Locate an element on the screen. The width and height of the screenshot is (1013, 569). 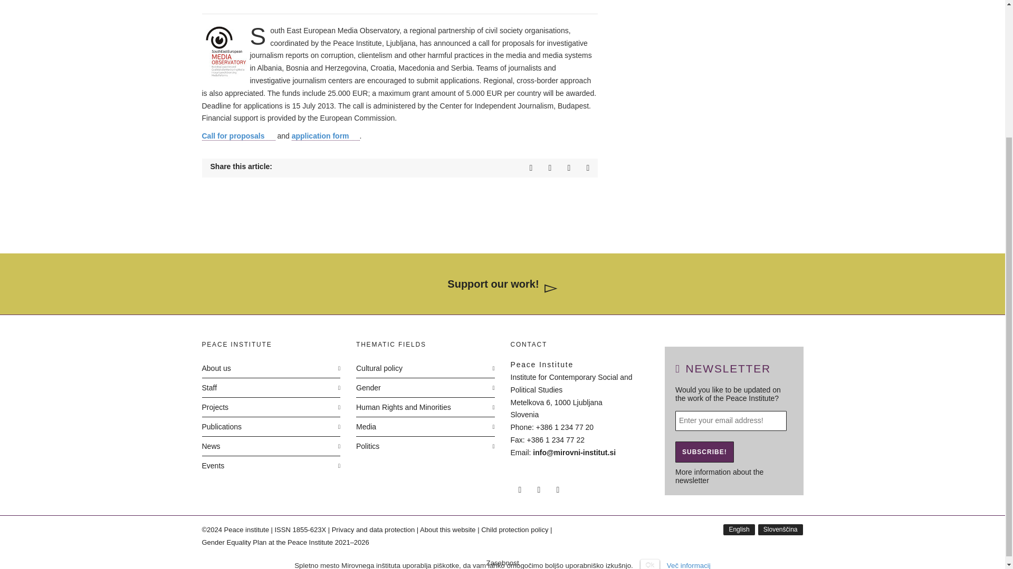
About this website is located at coordinates (448, 529).